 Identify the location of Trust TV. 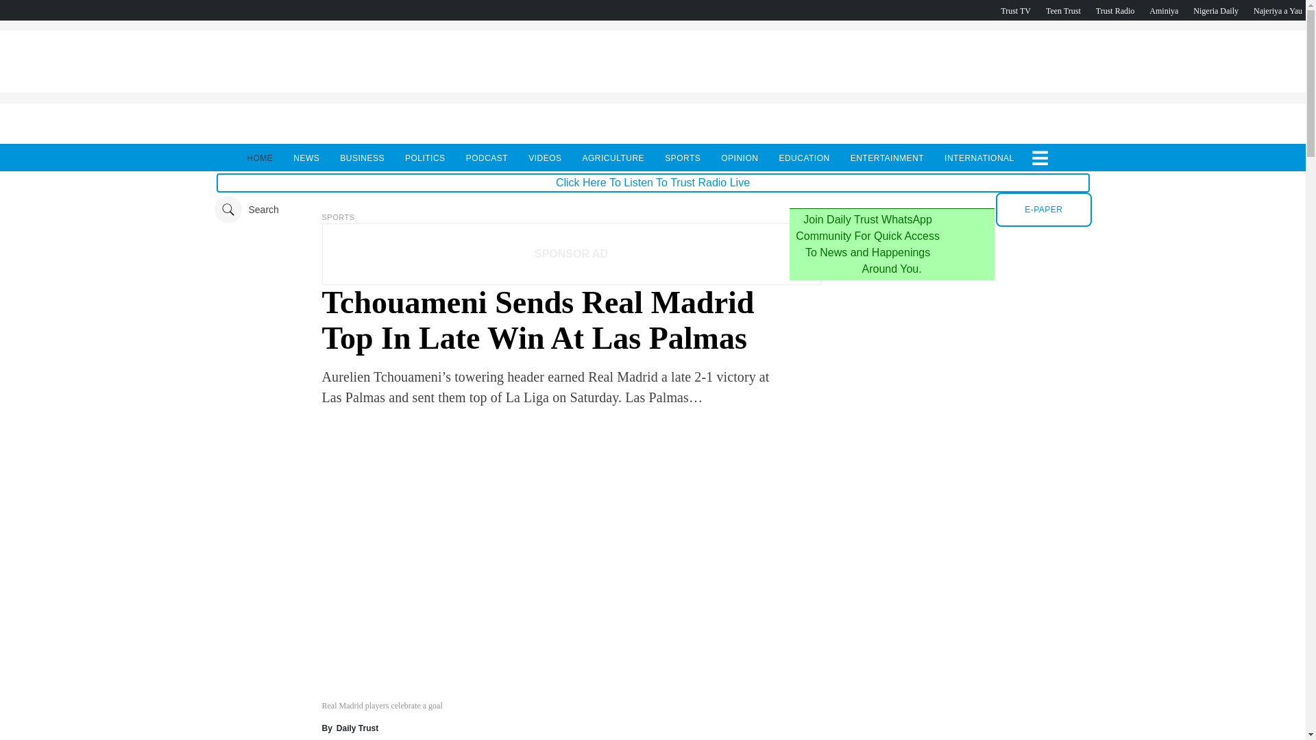
(1015, 10).